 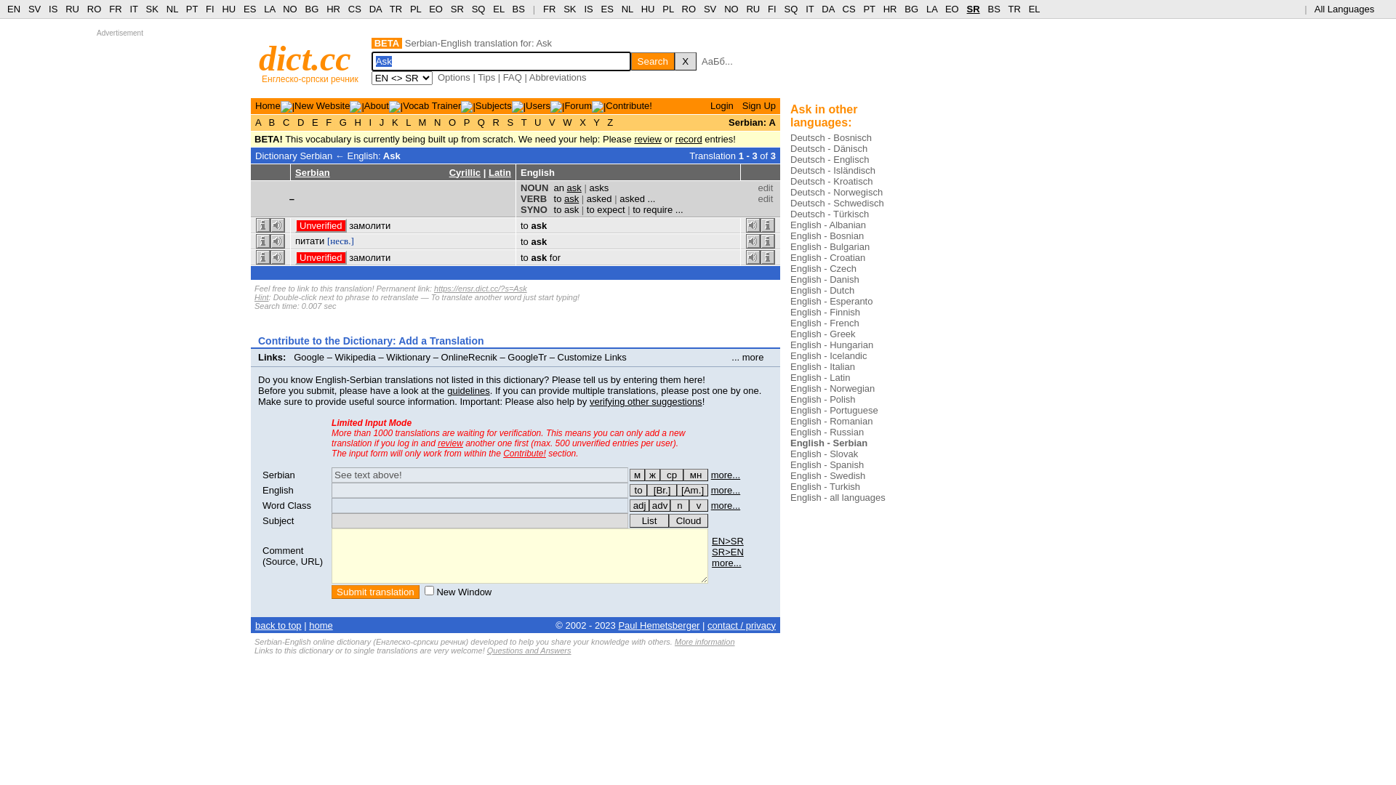 I want to click on ES, so click(x=608, y=9).